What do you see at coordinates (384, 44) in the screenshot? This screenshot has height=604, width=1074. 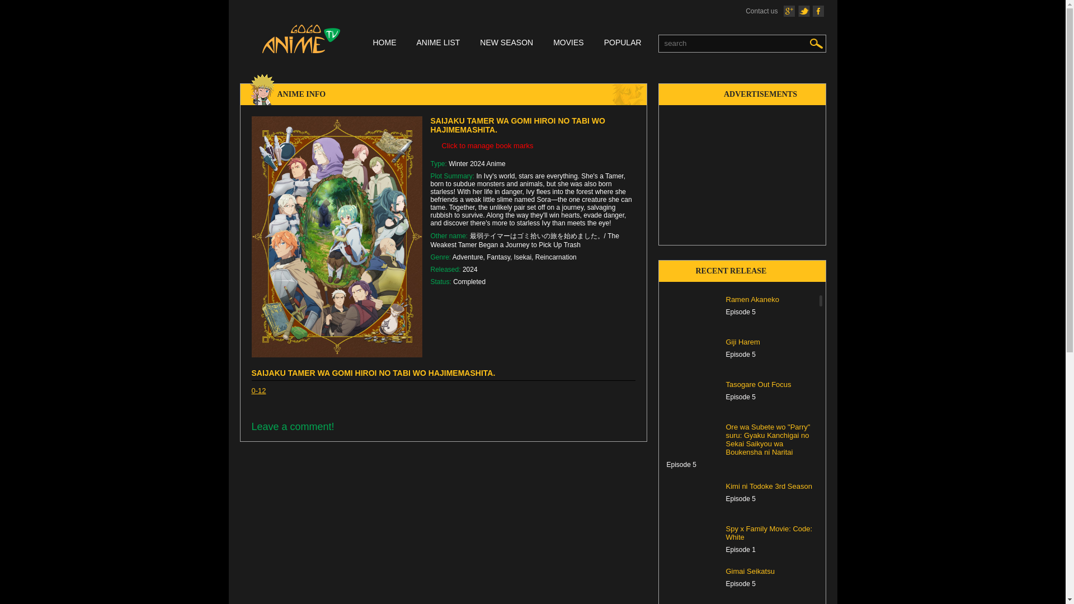 I see `HOME` at bounding box center [384, 44].